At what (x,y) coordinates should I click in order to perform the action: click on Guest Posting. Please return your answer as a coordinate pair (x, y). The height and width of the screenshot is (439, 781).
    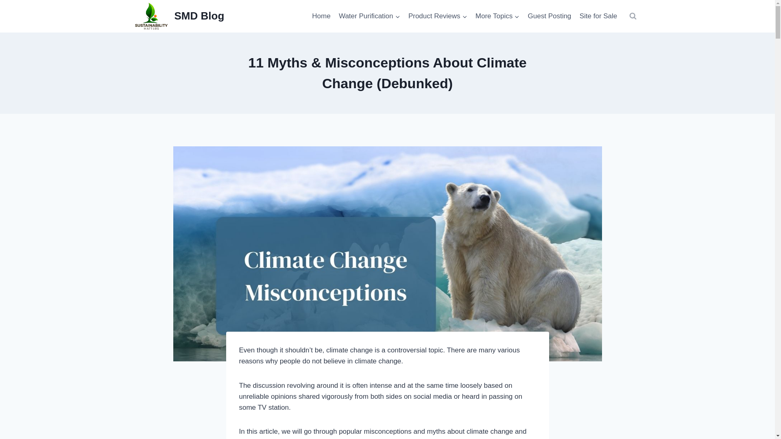
    Looking at the image, I should click on (549, 16).